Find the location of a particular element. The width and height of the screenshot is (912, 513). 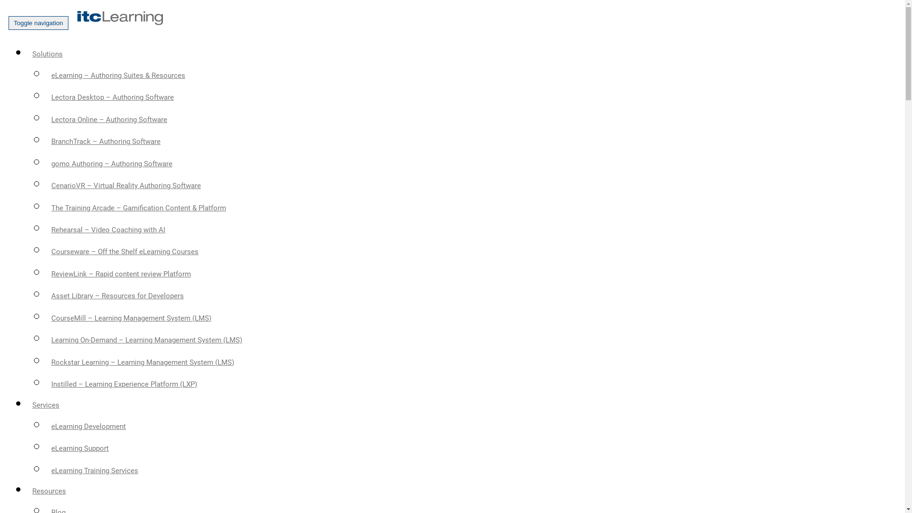

eLearning Development is located at coordinates (88, 427).